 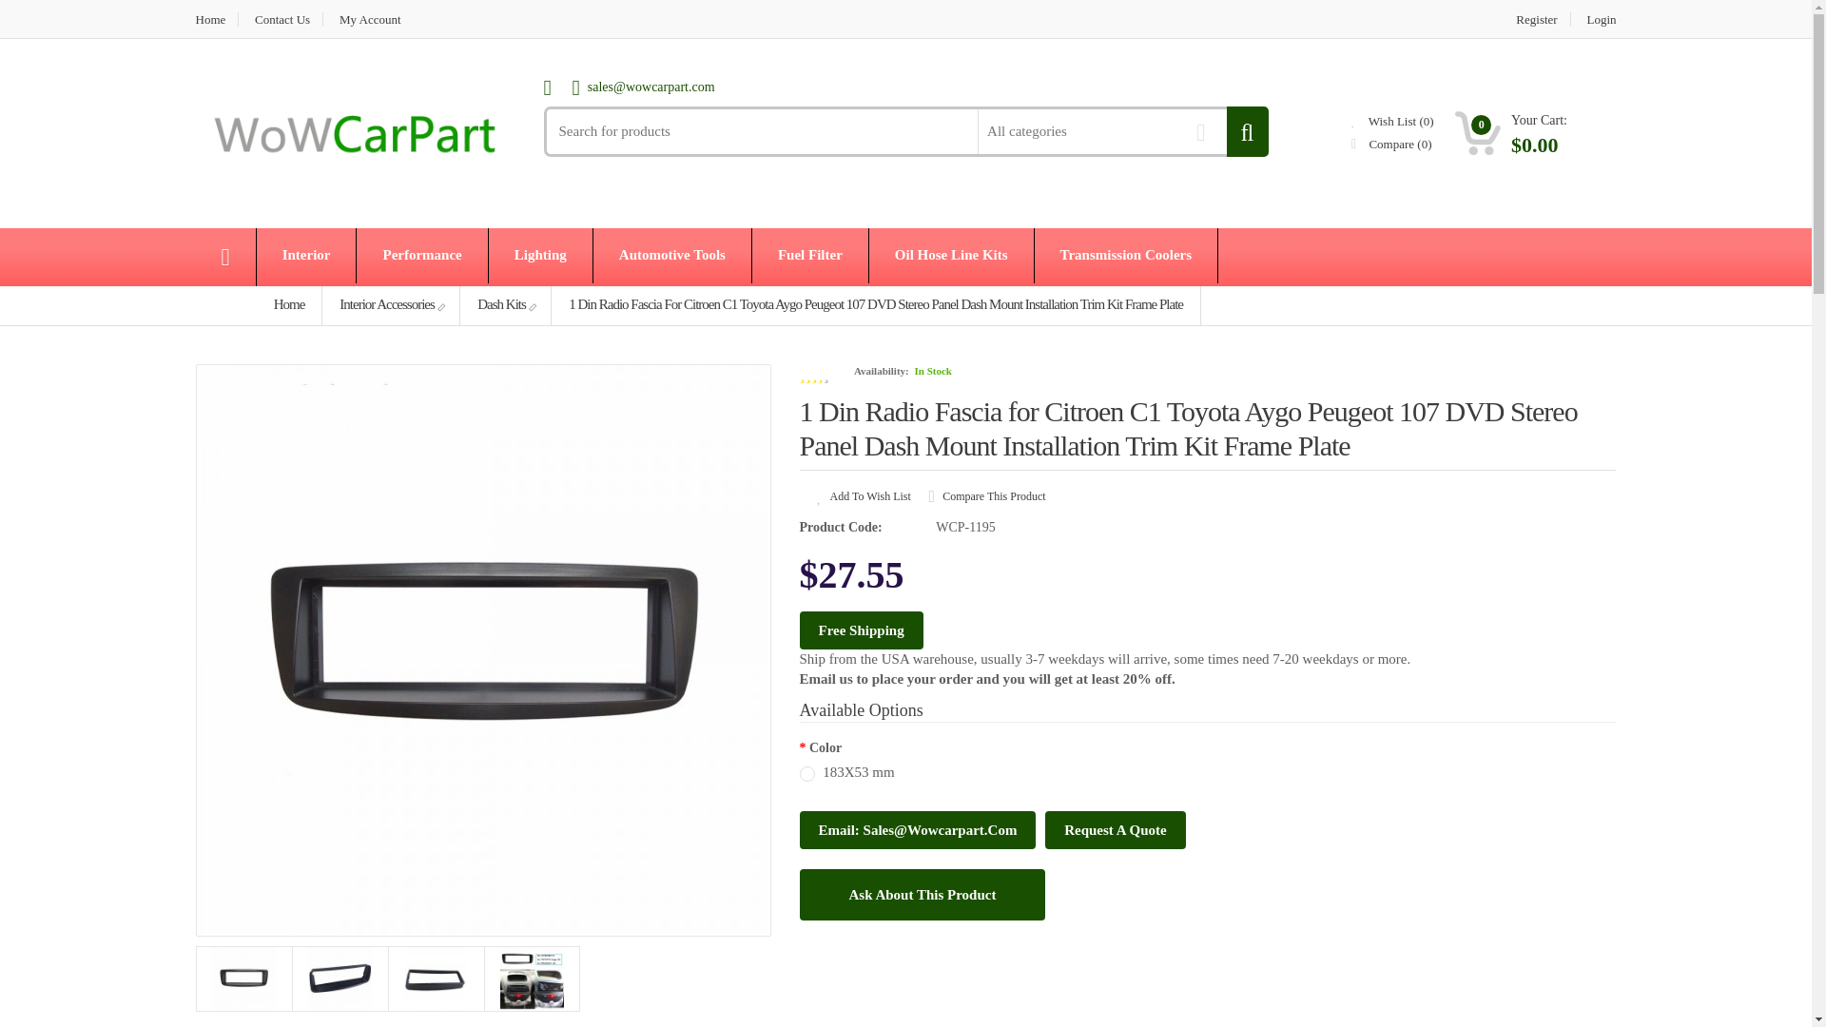 What do you see at coordinates (951, 255) in the screenshot?
I see `Oil Hose Line Kits` at bounding box center [951, 255].